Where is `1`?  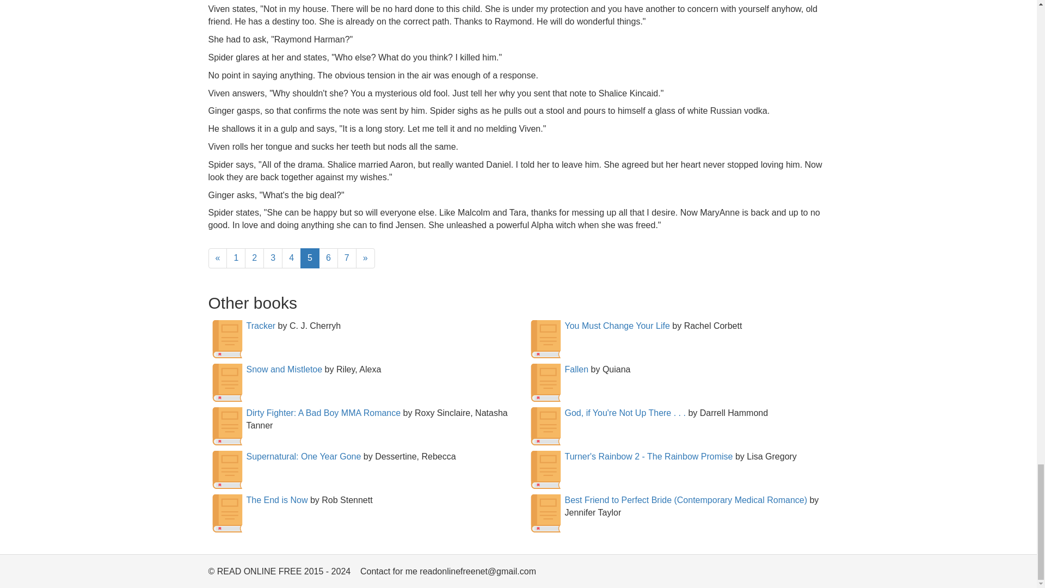 1 is located at coordinates (236, 258).